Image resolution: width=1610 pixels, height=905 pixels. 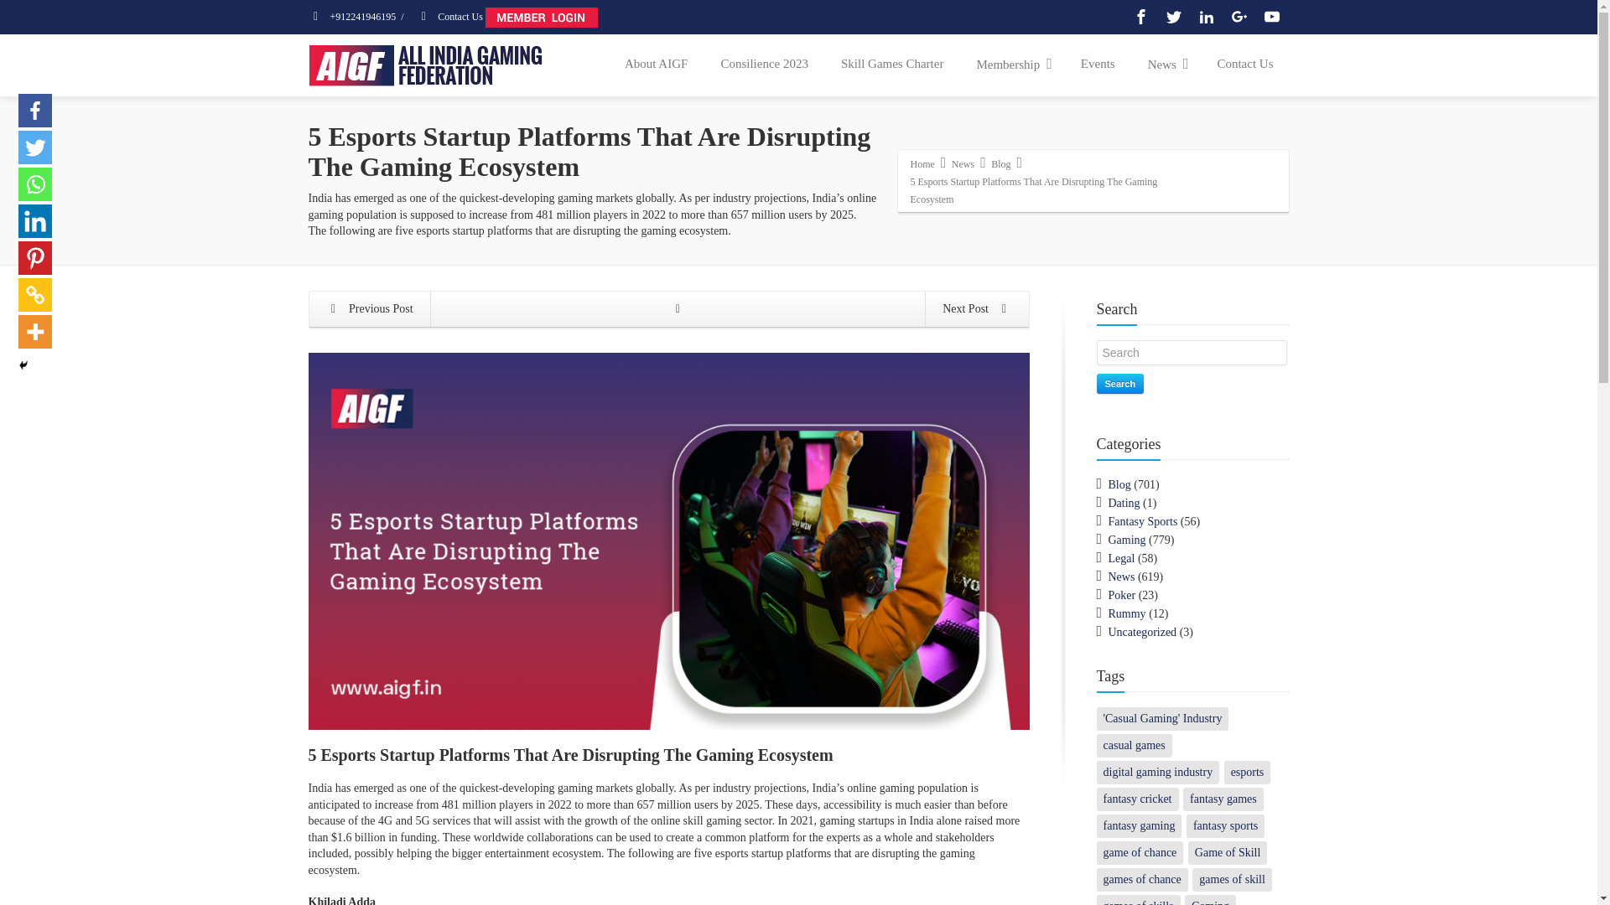 I want to click on Contact Us, so click(x=449, y=17).